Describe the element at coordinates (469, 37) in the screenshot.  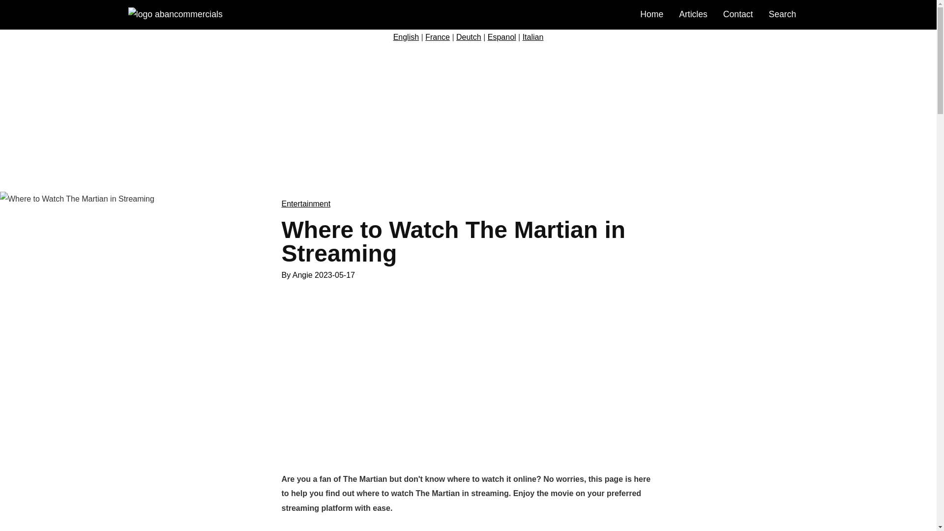
I see `Deutch` at that location.